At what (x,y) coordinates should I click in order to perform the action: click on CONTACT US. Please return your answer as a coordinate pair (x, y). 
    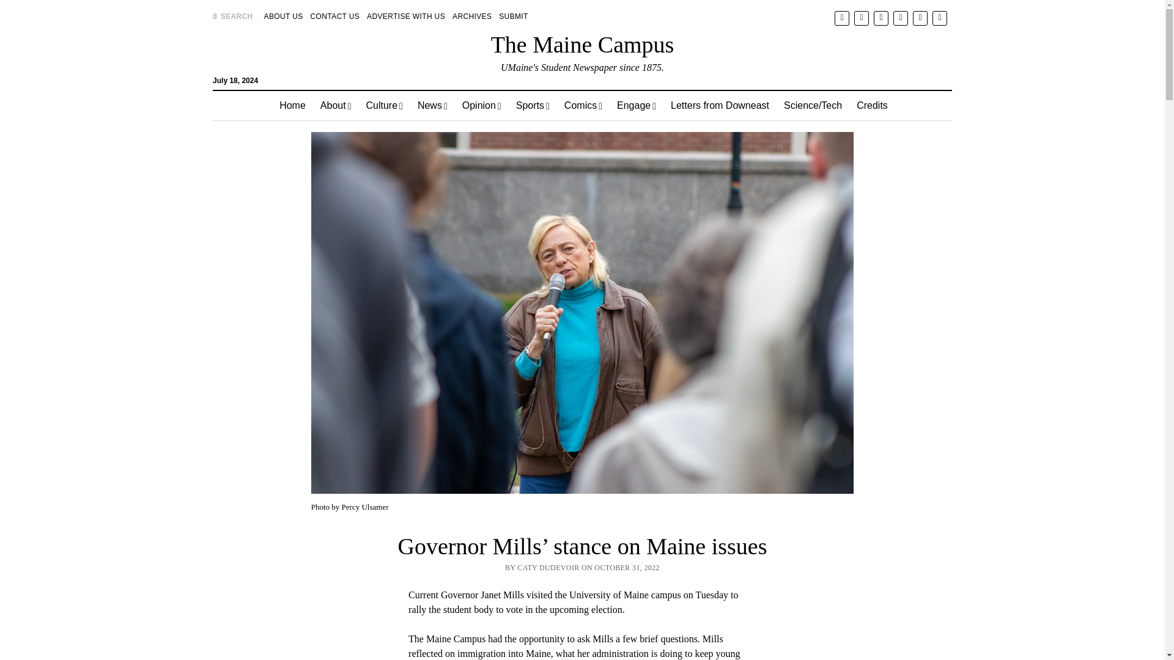
    Looking at the image, I should click on (335, 16).